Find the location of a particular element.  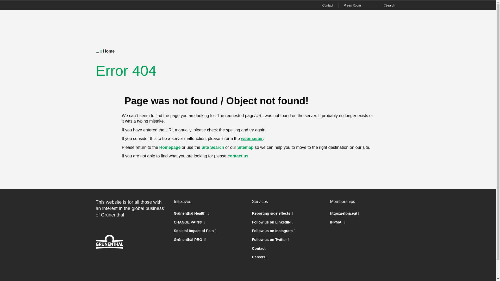

Press Room is located at coordinates (352, 5).